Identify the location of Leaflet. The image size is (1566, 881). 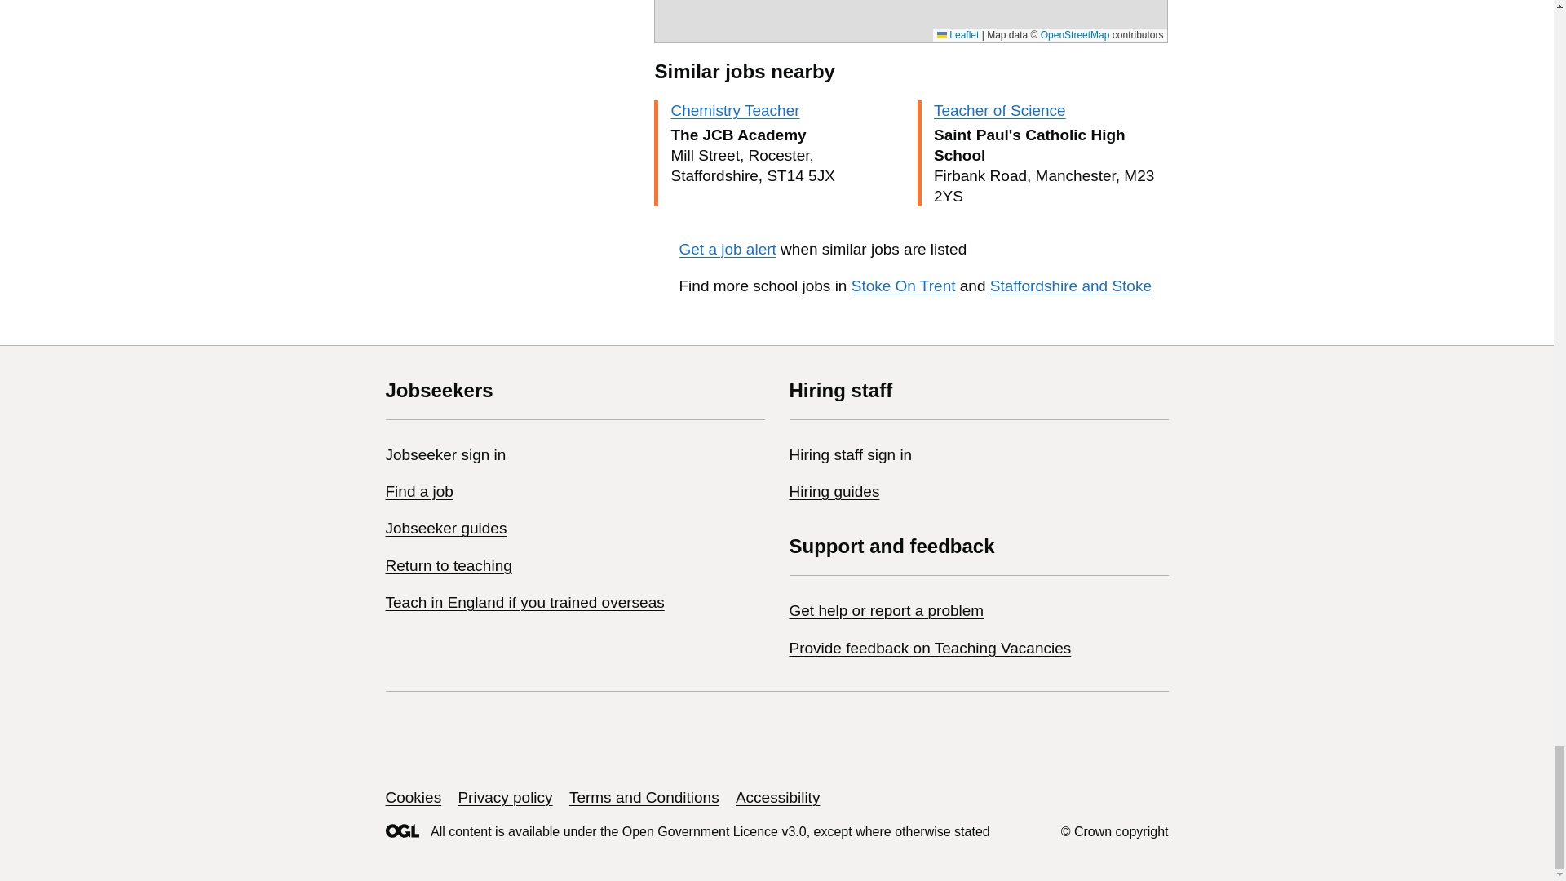
(958, 34).